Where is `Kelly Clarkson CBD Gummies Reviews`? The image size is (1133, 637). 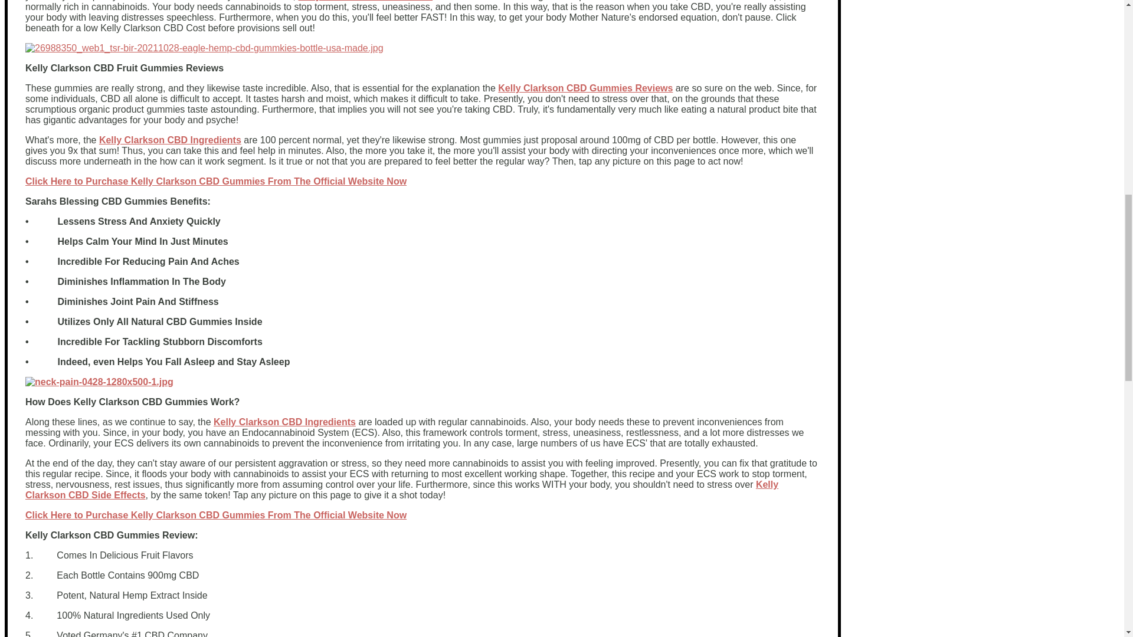
Kelly Clarkson CBD Gummies Reviews is located at coordinates (585, 88).